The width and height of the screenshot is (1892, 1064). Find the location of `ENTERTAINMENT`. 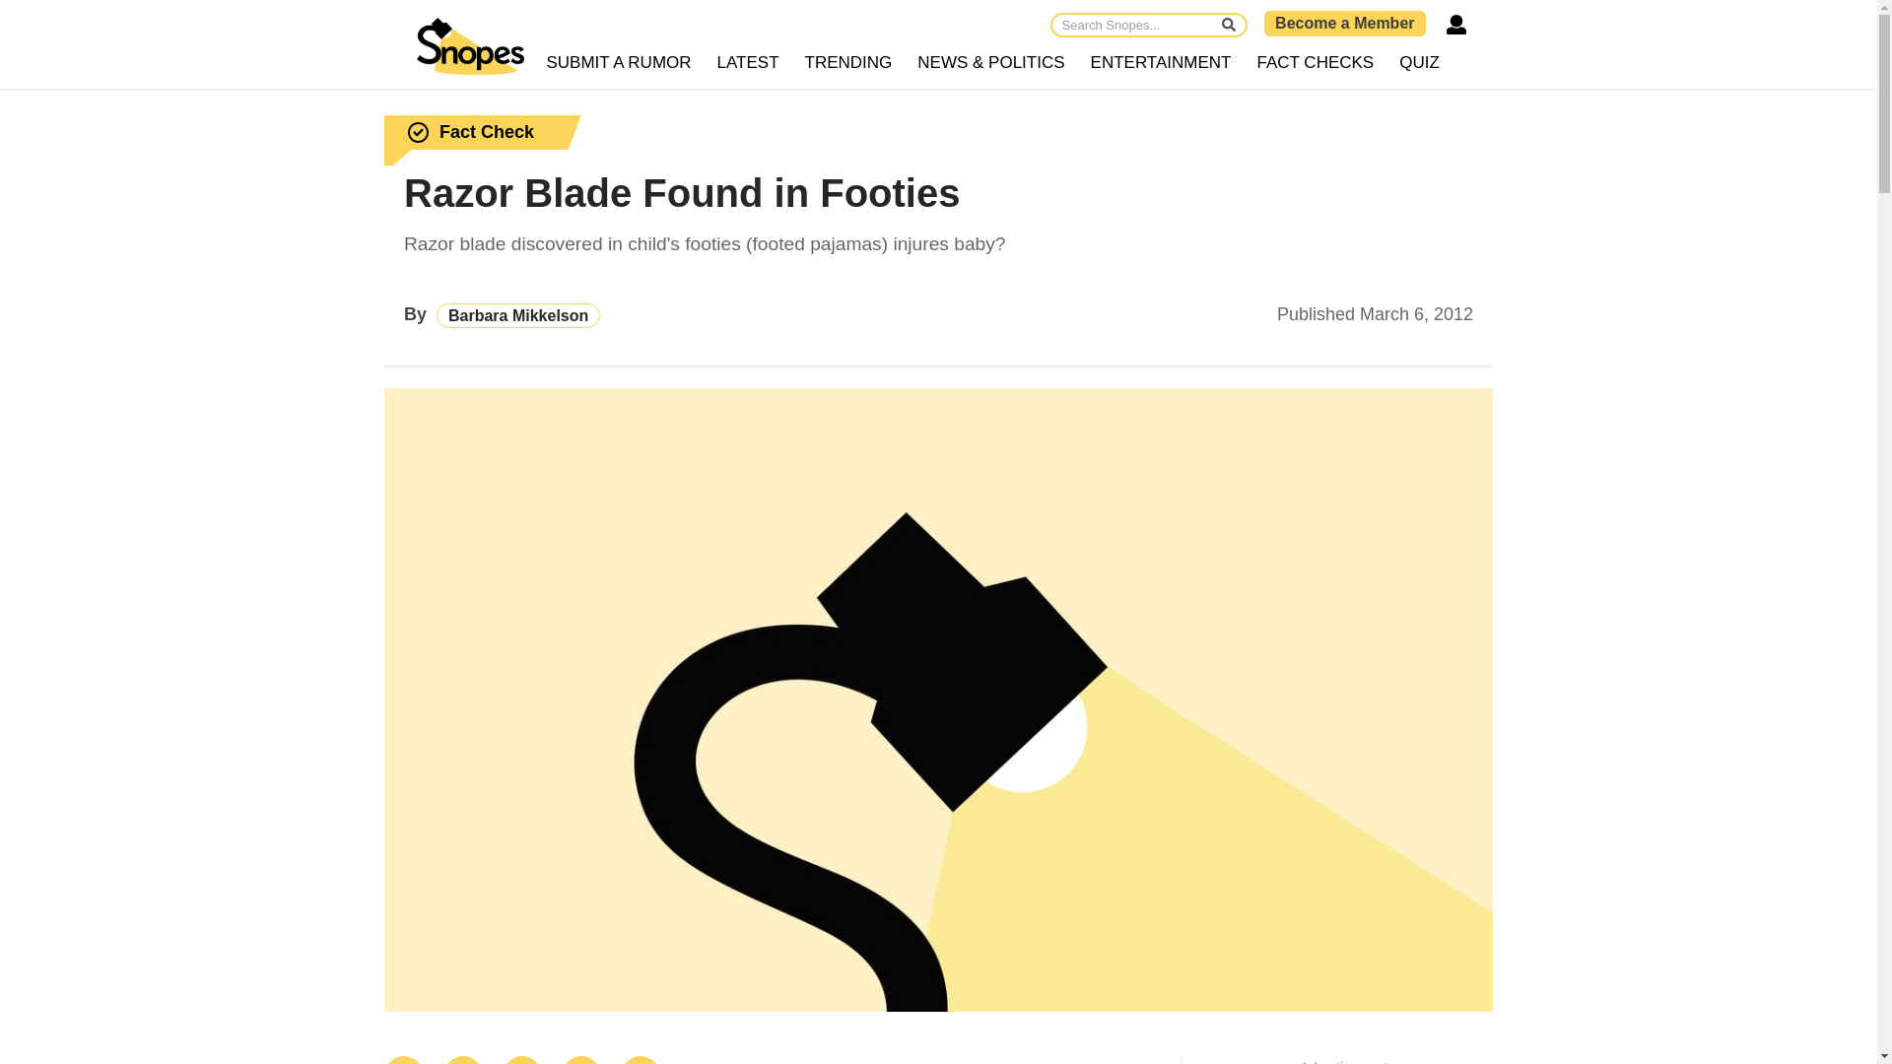

ENTERTAINMENT is located at coordinates (1161, 63).